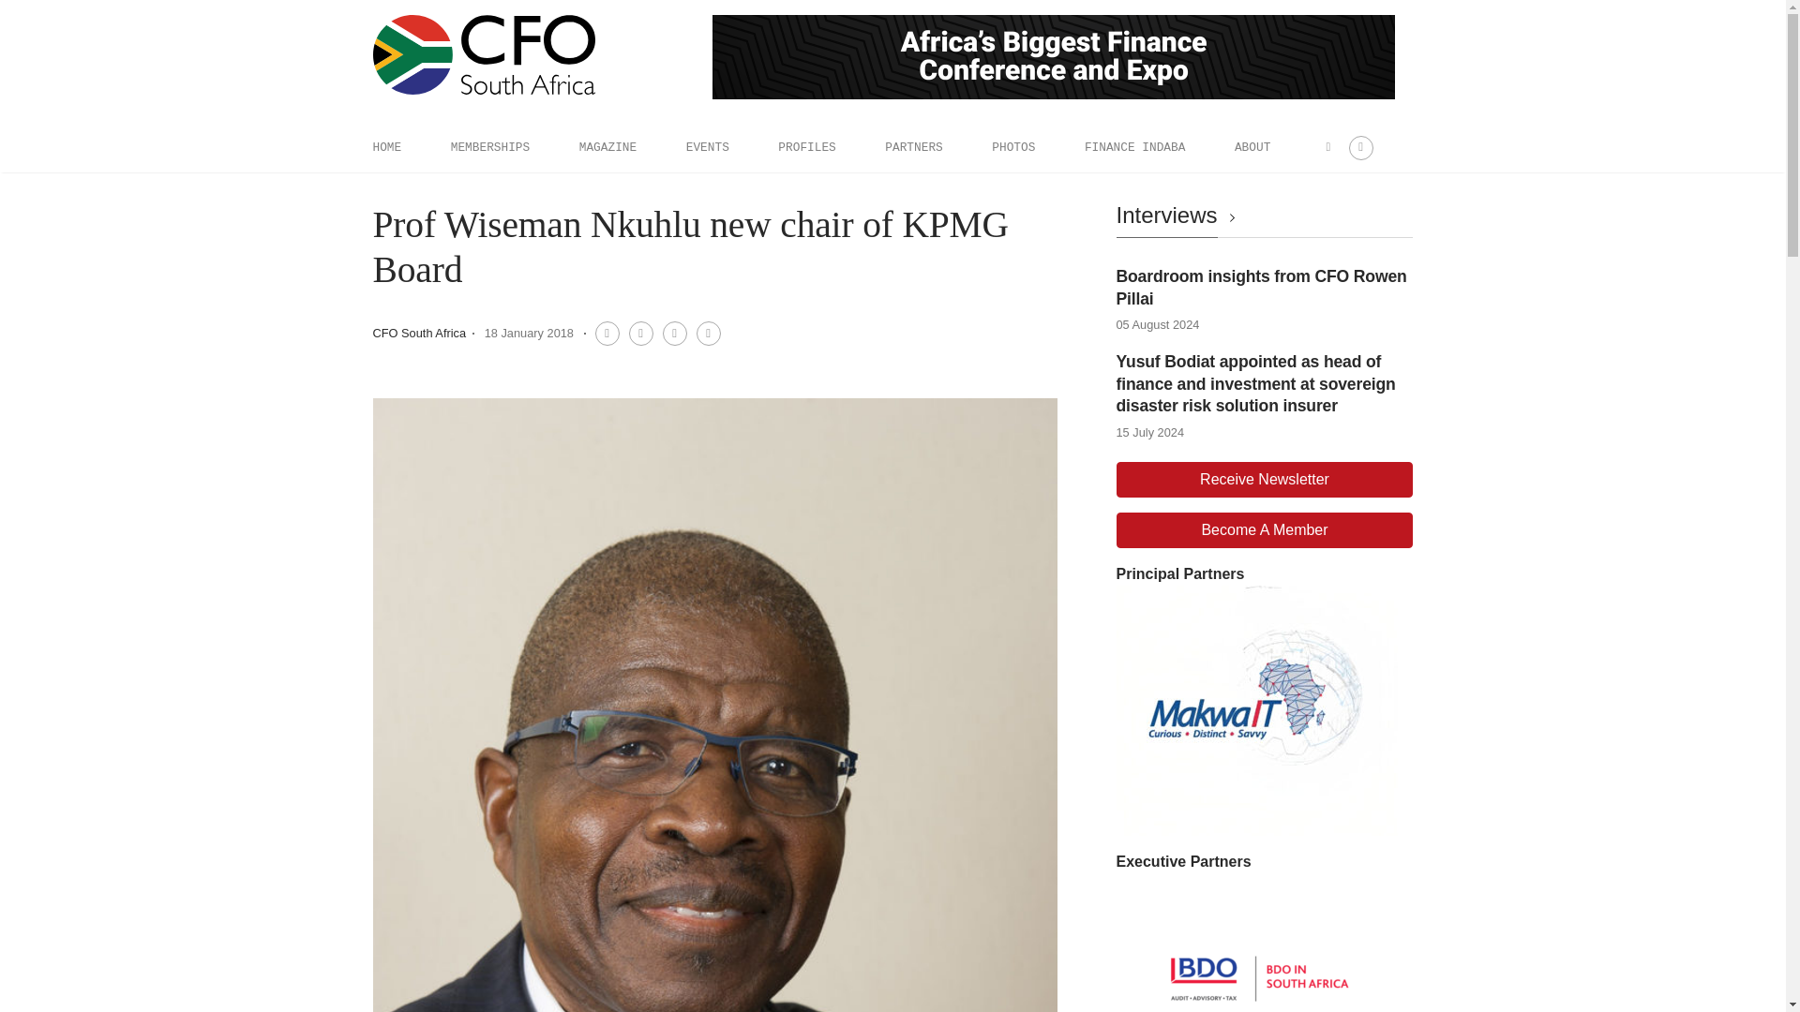 The width and height of the screenshot is (1800, 1012). I want to click on MEMBERSHIPS, so click(489, 147).